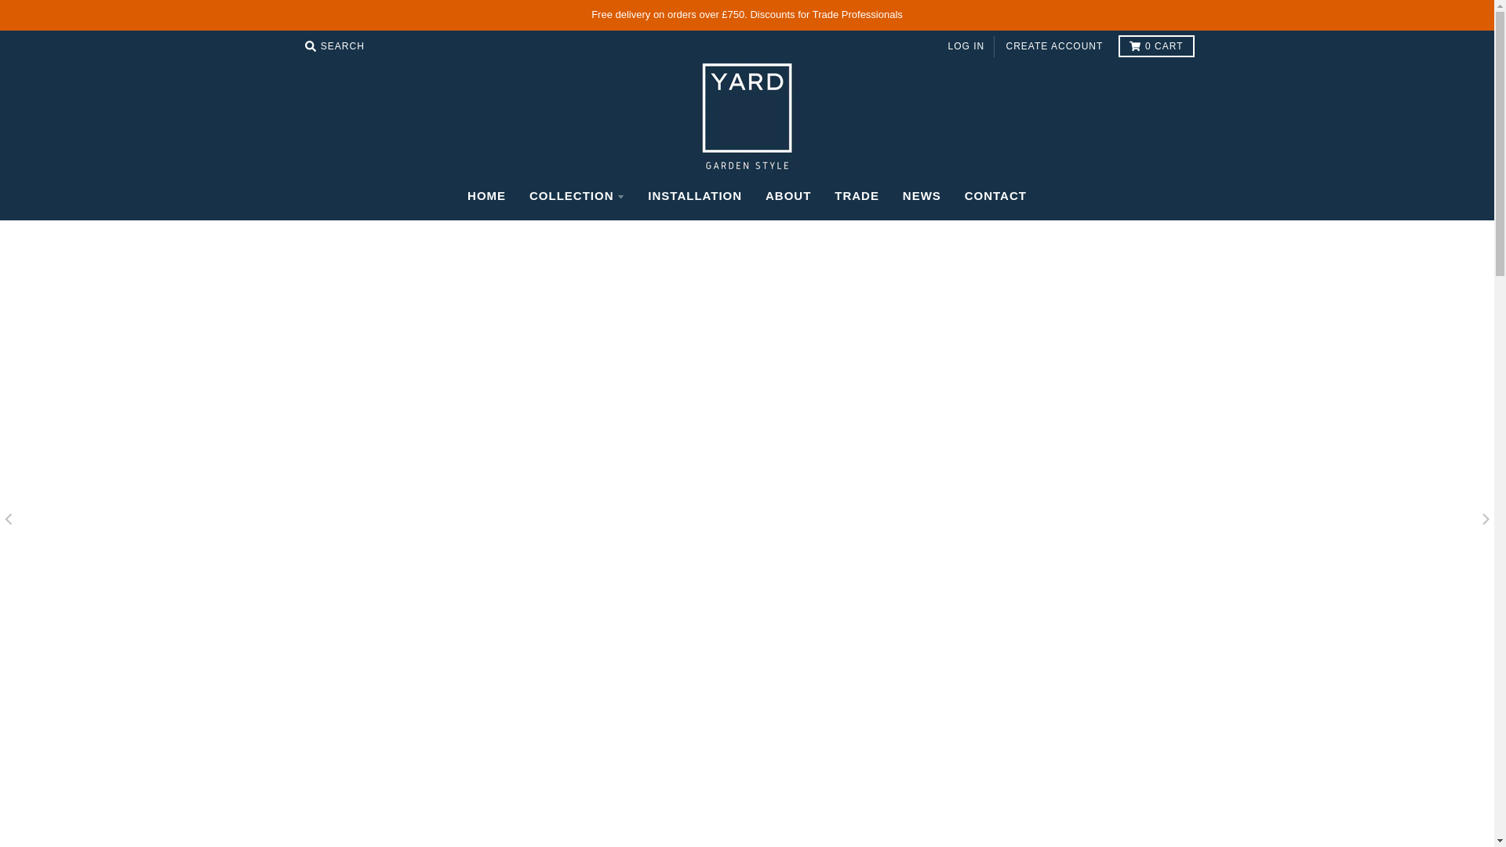  Describe the element at coordinates (1054, 47) in the screenshot. I see `CREATE ACCOUNT` at that location.